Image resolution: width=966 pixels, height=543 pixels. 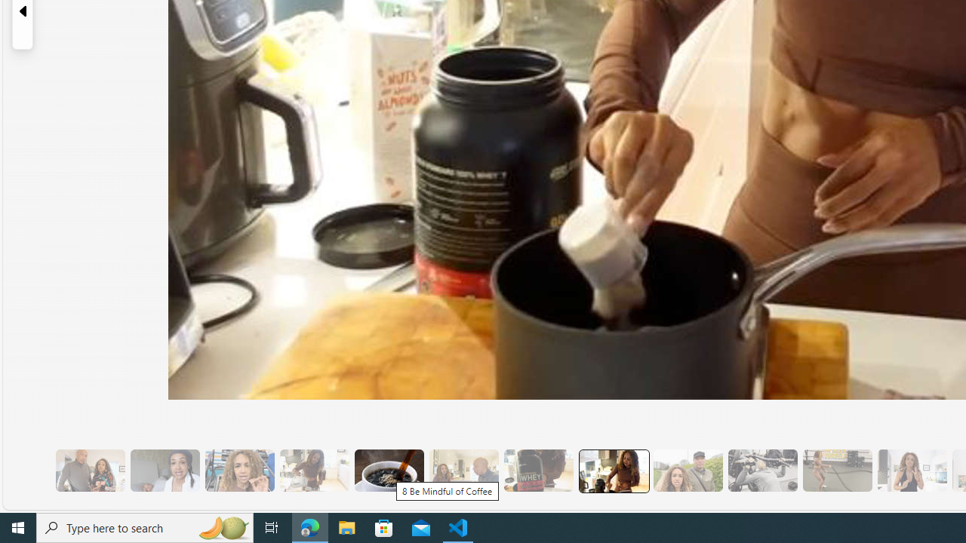 What do you see at coordinates (463, 471) in the screenshot?
I see `5 She Eats Less Than Her Husband` at bounding box center [463, 471].